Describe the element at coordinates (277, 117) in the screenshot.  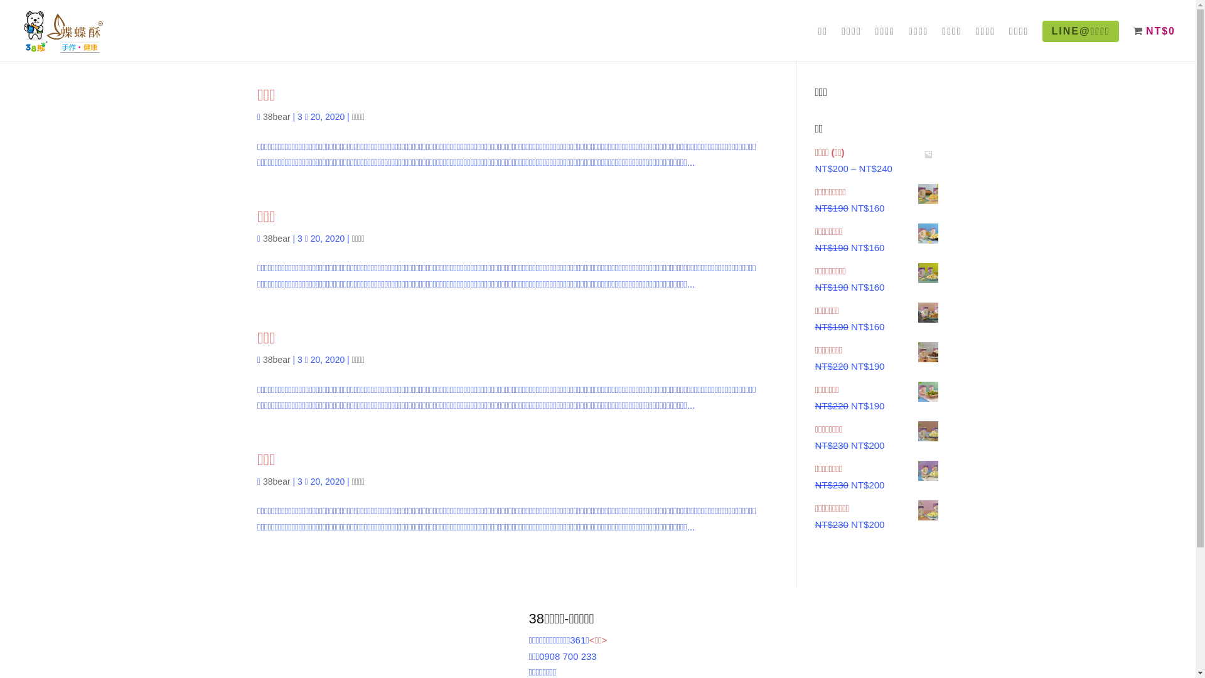
I see `38bear` at that location.